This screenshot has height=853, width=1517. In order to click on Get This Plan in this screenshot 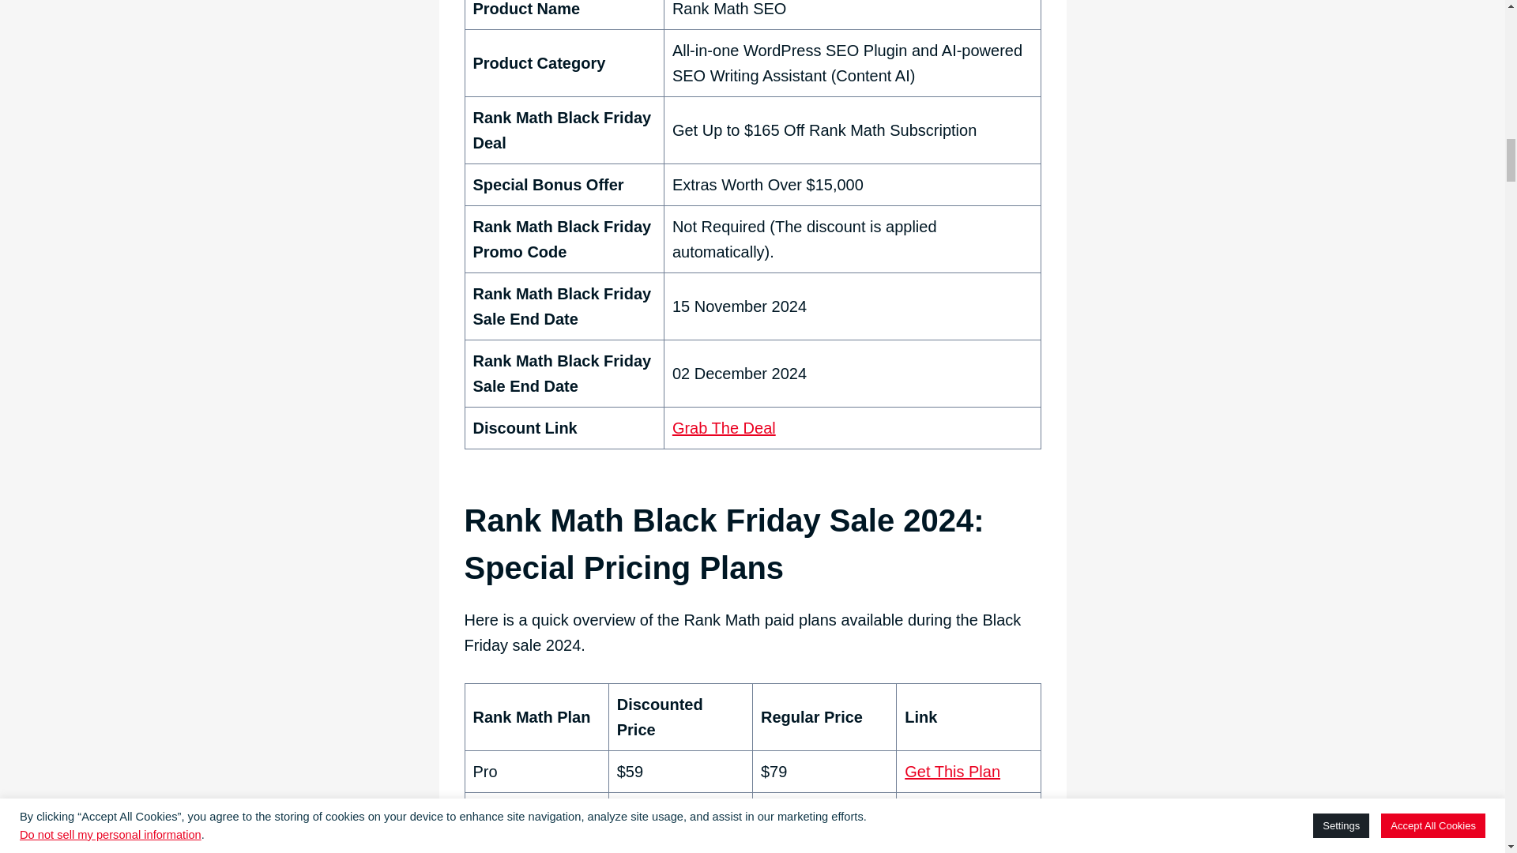, I will do `click(951, 850)`.